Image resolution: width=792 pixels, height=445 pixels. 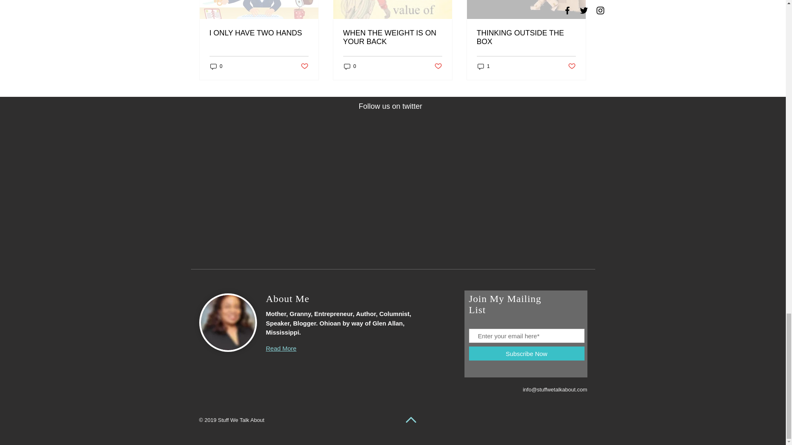 I want to click on I ONLY HAVE TWO HANDS, so click(x=259, y=33).